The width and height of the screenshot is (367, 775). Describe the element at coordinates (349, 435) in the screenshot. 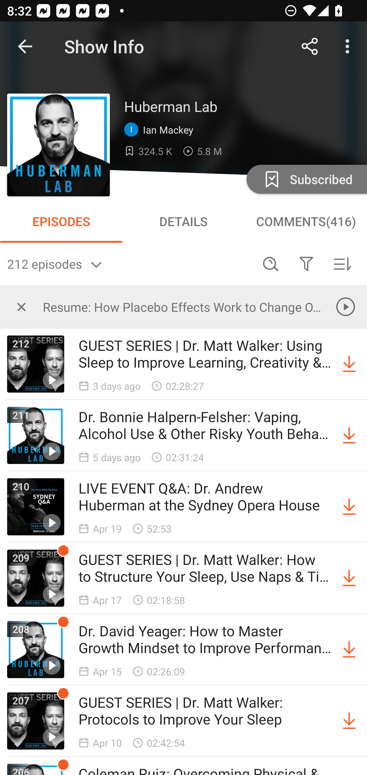

I see `Download` at that location.